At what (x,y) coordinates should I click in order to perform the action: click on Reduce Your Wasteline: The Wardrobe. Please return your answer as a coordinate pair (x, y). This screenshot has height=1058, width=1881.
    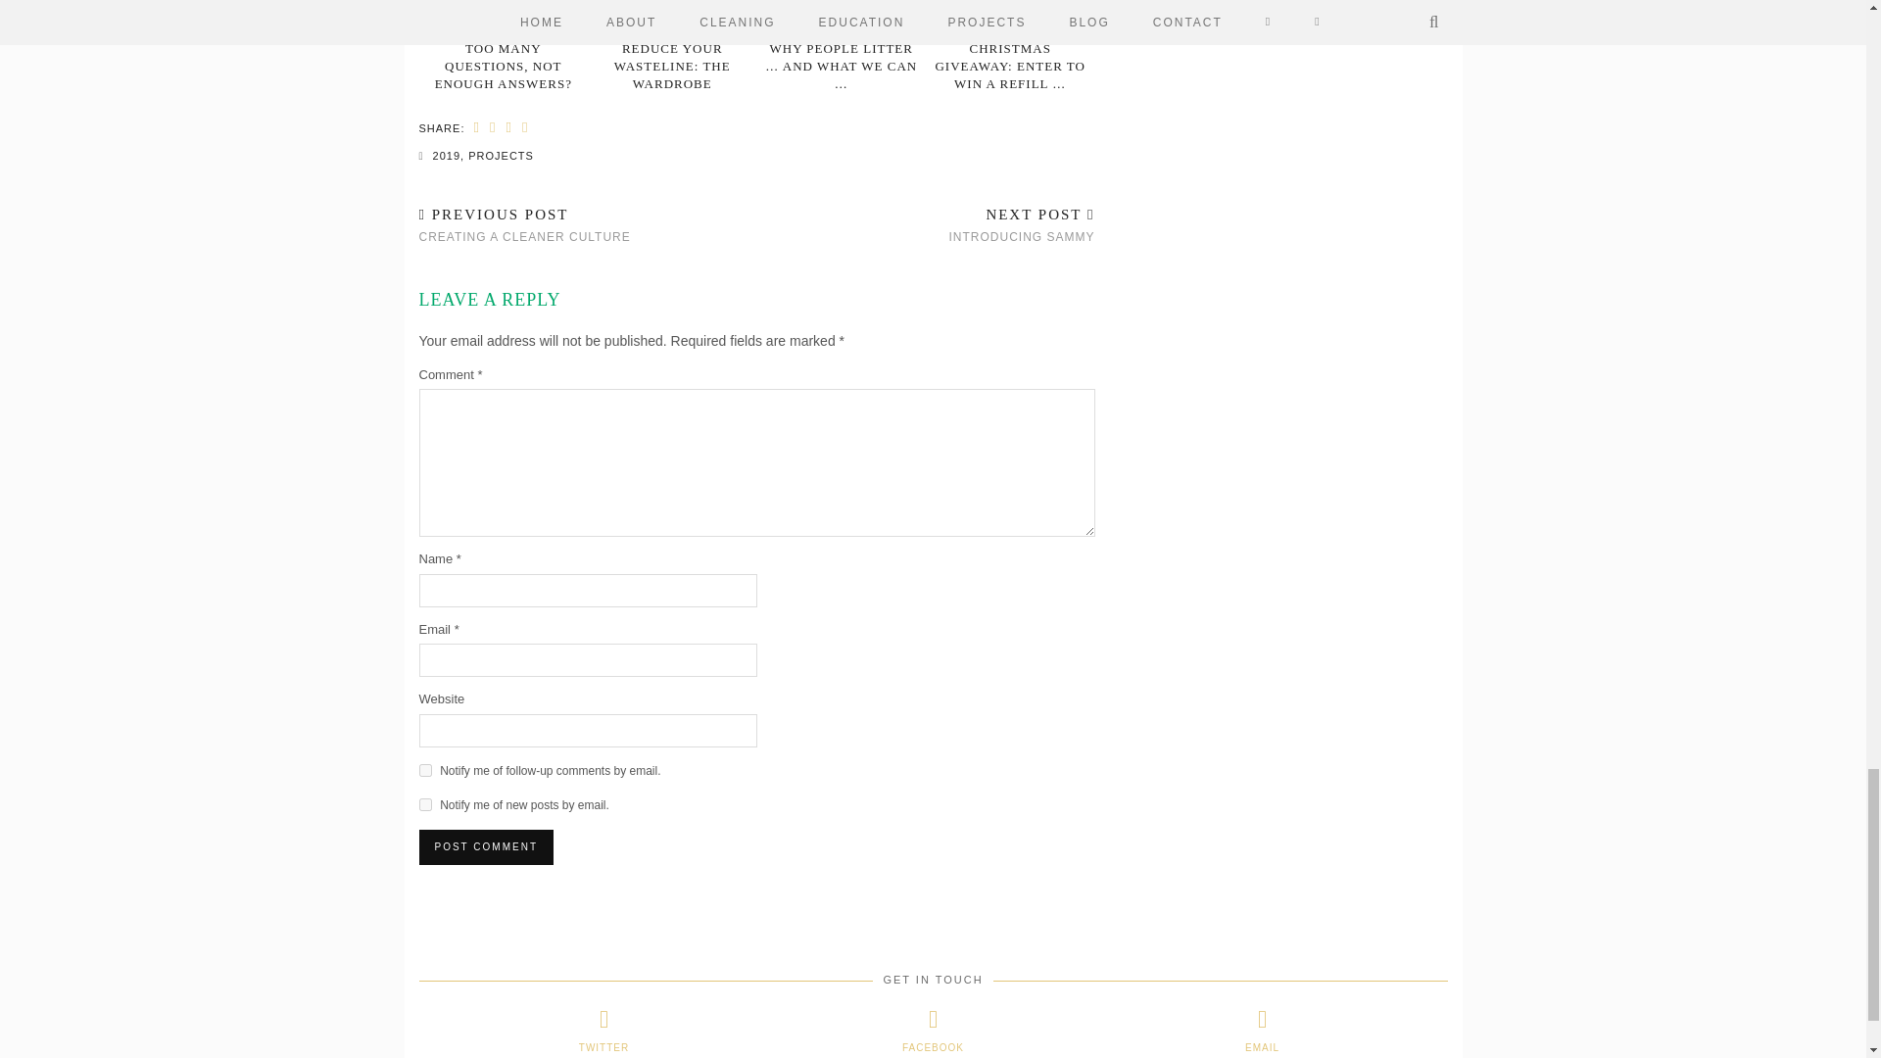
    Looking at the image, I should click on (672, 15).